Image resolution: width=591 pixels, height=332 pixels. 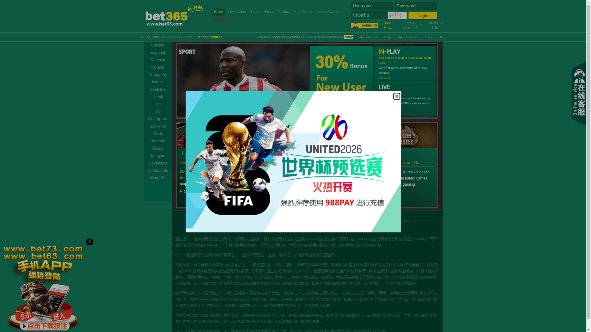 What do you see at coordinates (158, 89) in the screenshot?
I see `Svenska` at bounding box center [158, 89].